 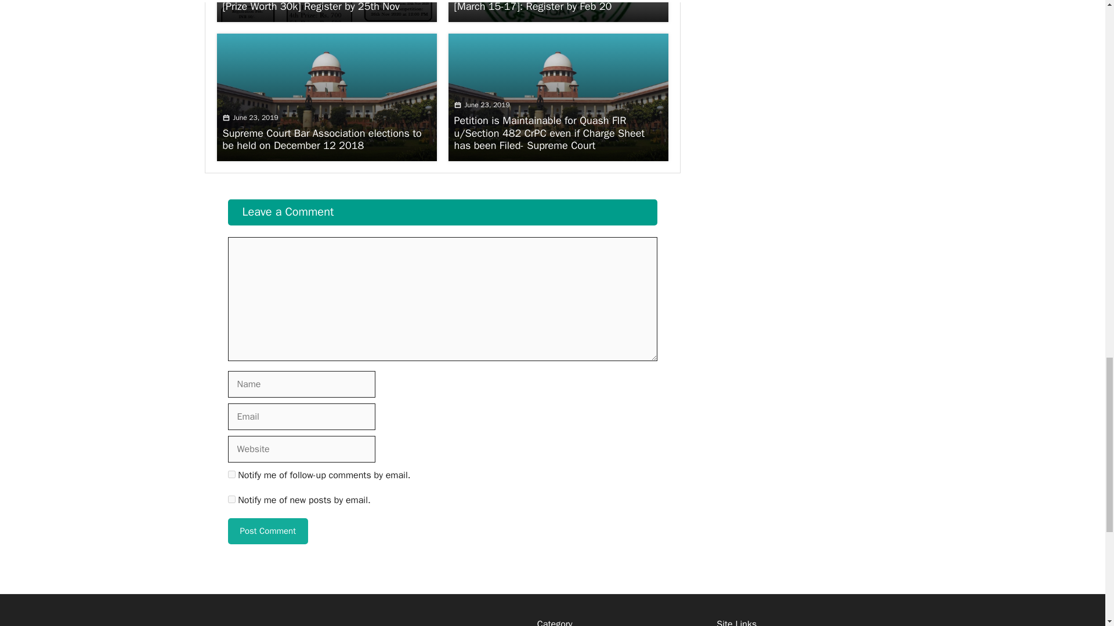 I want to click on subscribe, so click(x=231, y=500).